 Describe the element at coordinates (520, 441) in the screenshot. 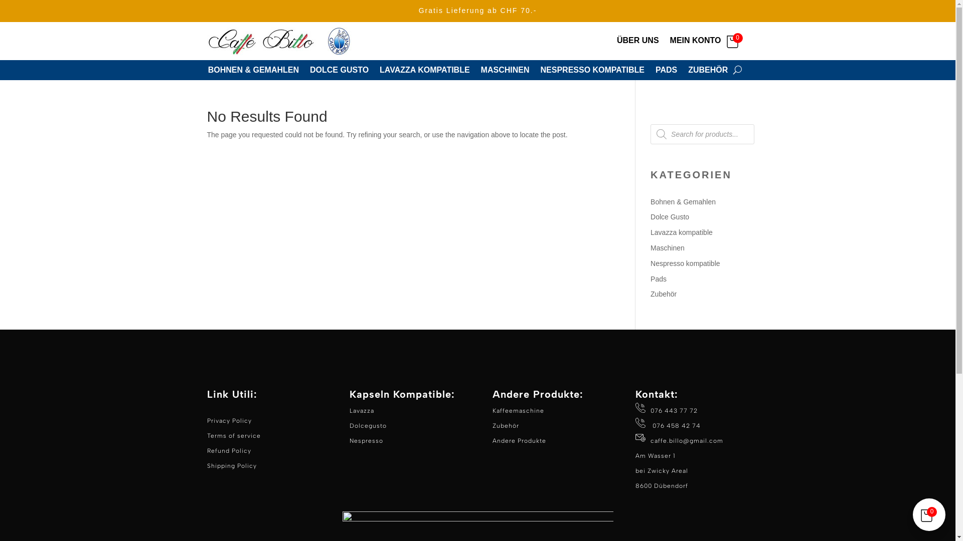

I see `Andere Produkte` at that location.